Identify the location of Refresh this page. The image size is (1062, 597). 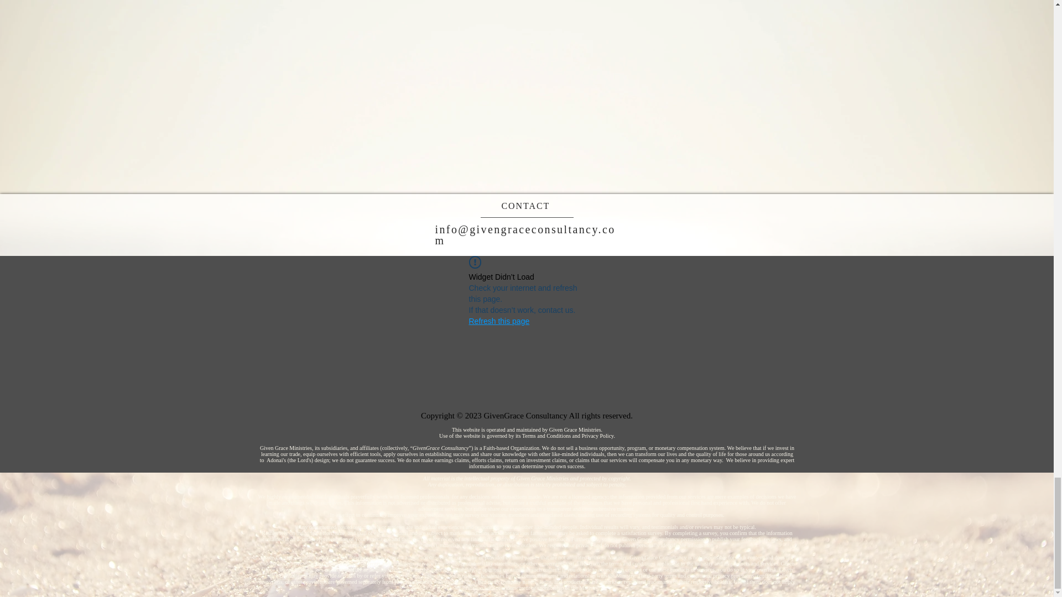
(499, 321).